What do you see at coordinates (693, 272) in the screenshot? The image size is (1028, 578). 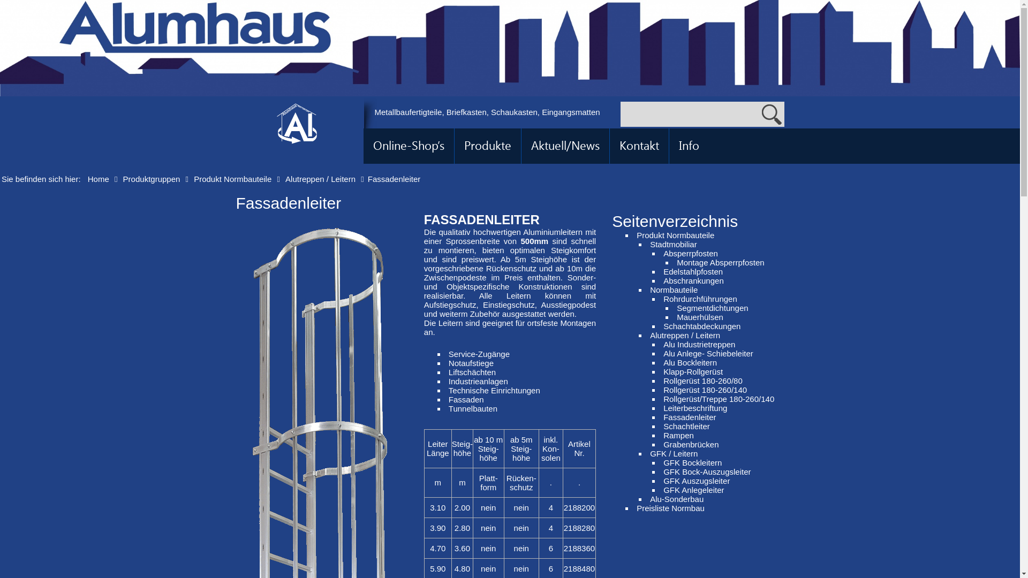 I see `Edelstahlpfosten` at bounding box center [693, 272].